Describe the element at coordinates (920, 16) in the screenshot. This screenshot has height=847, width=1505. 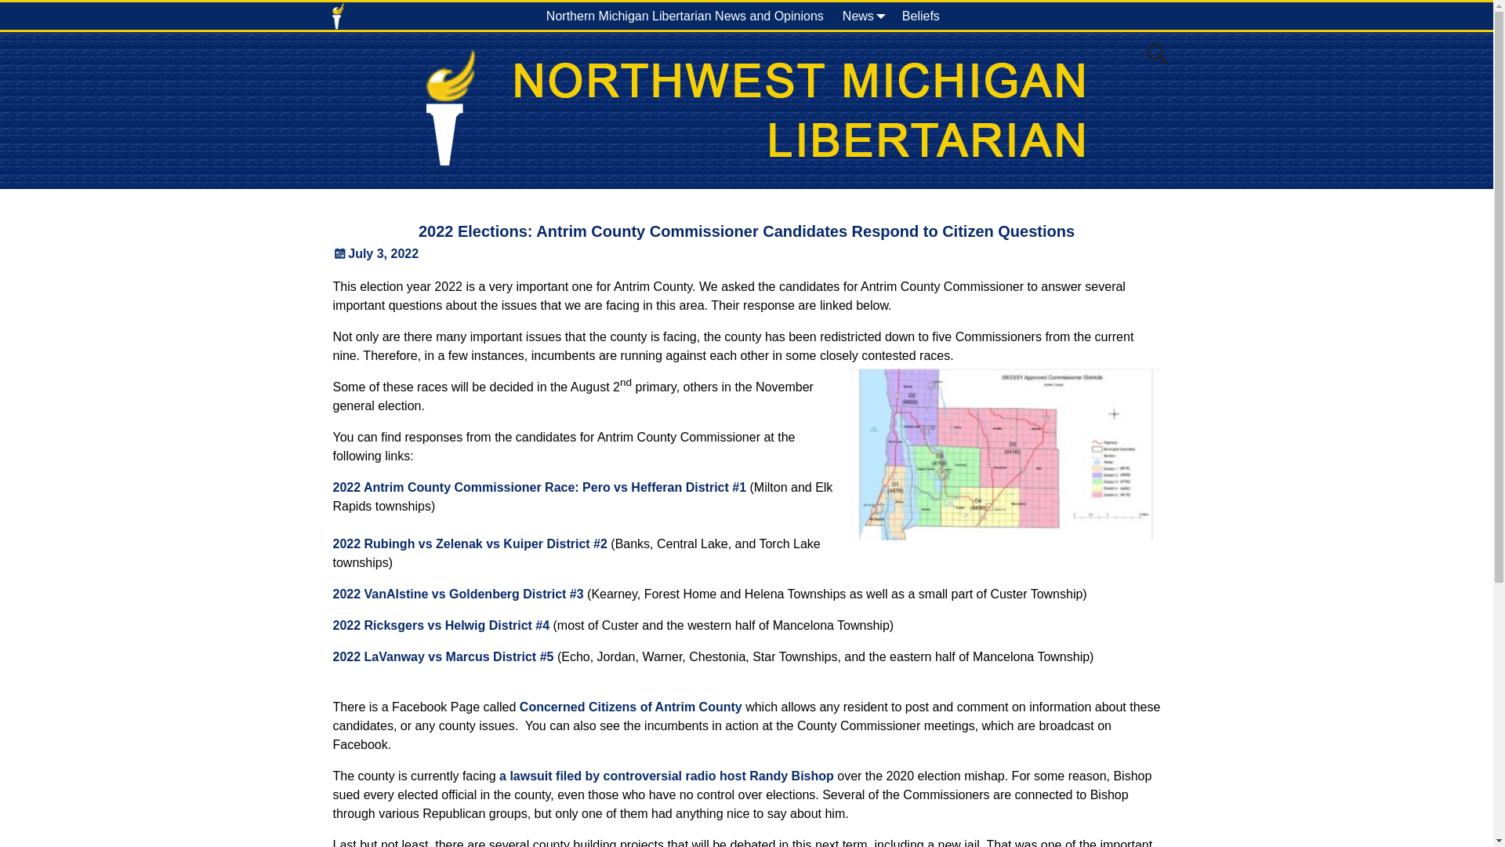
I see `Beliefs` at that location.